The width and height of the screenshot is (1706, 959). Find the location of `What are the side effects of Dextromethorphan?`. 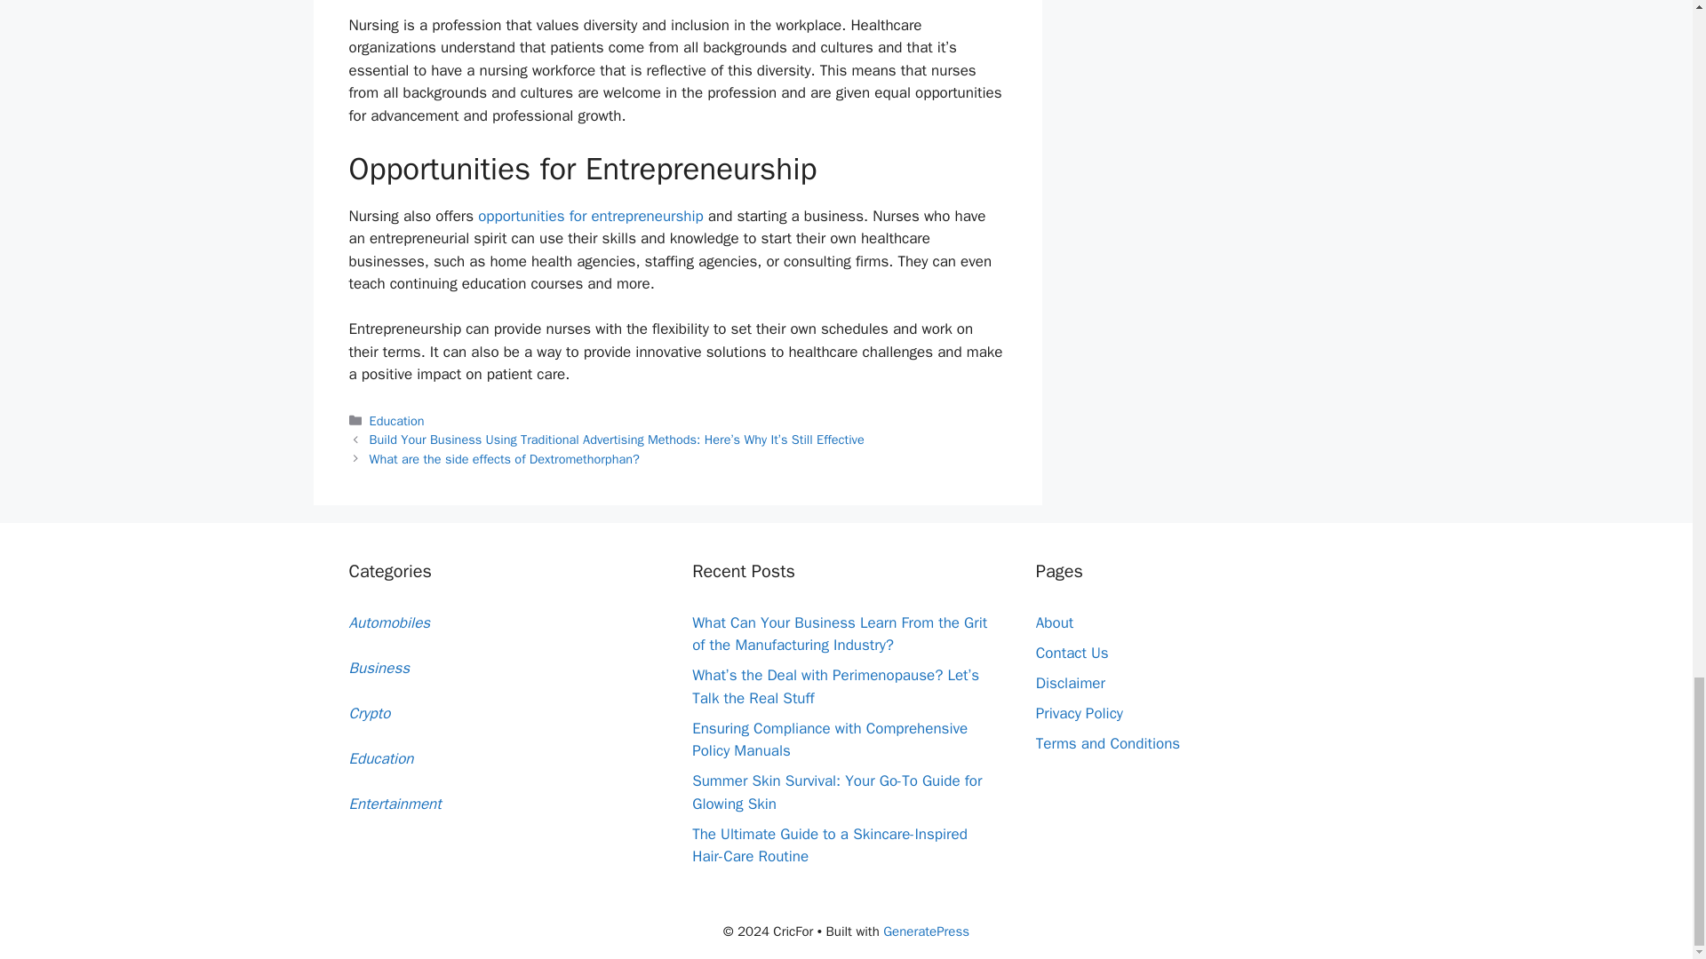

What are the side effects of Dextromethorphan? is located at coordinates (505, 458).